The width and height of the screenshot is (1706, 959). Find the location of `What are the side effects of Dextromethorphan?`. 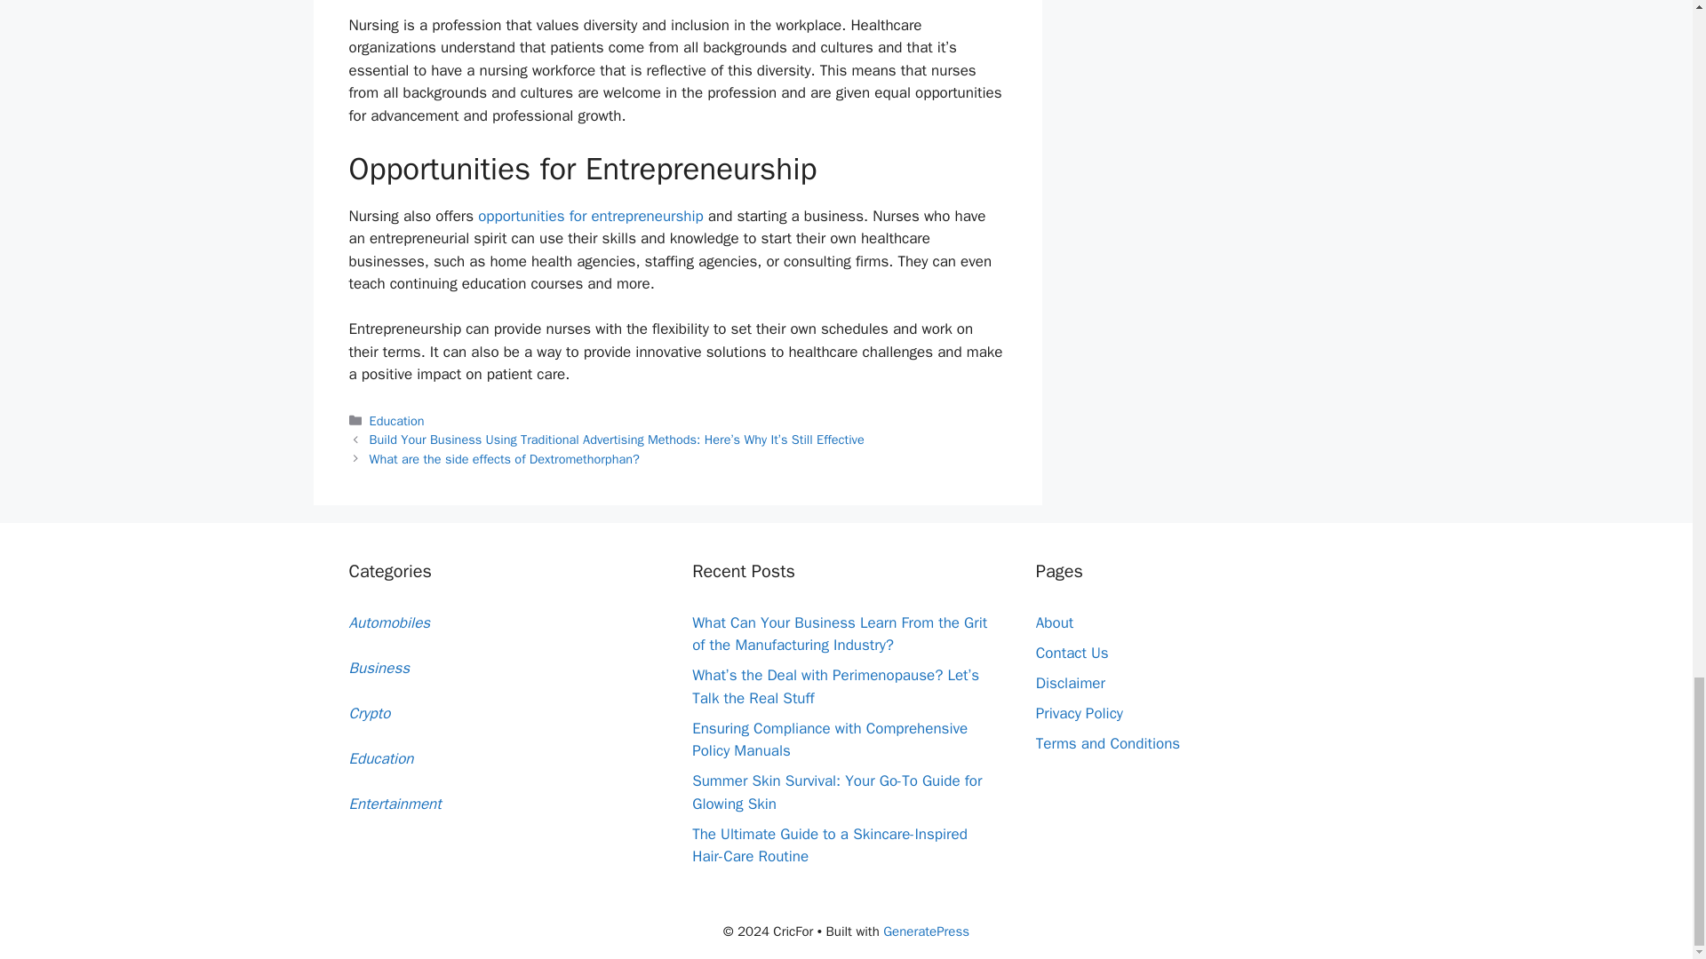

What are the side effects of Dextromethorphan? is located at coordinates (505, 458).